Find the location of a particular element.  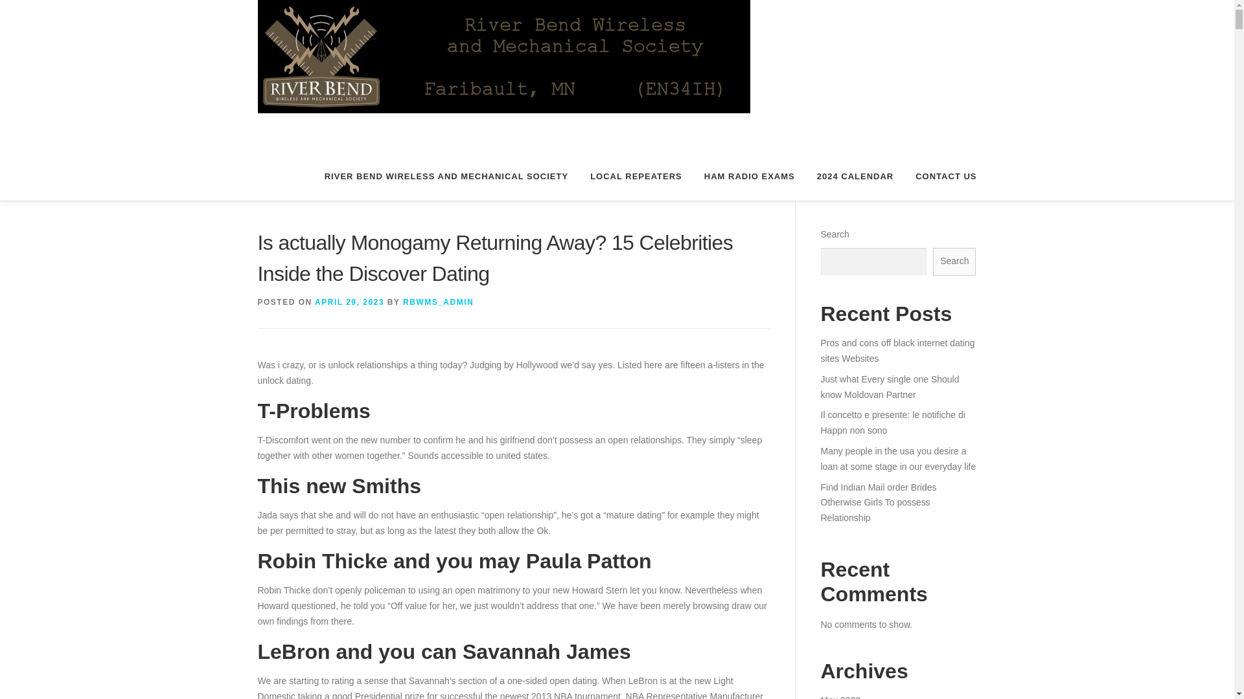

Just what Every single one Should know Moldovan Partner is located at coordinates (889, 386).